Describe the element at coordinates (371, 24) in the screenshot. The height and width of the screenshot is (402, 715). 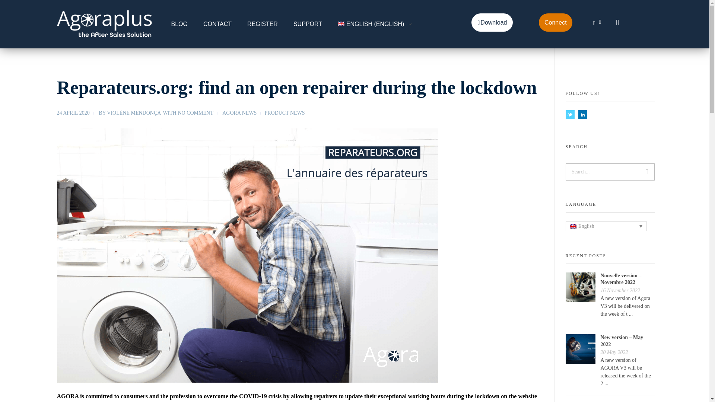
I see `English` at that location.